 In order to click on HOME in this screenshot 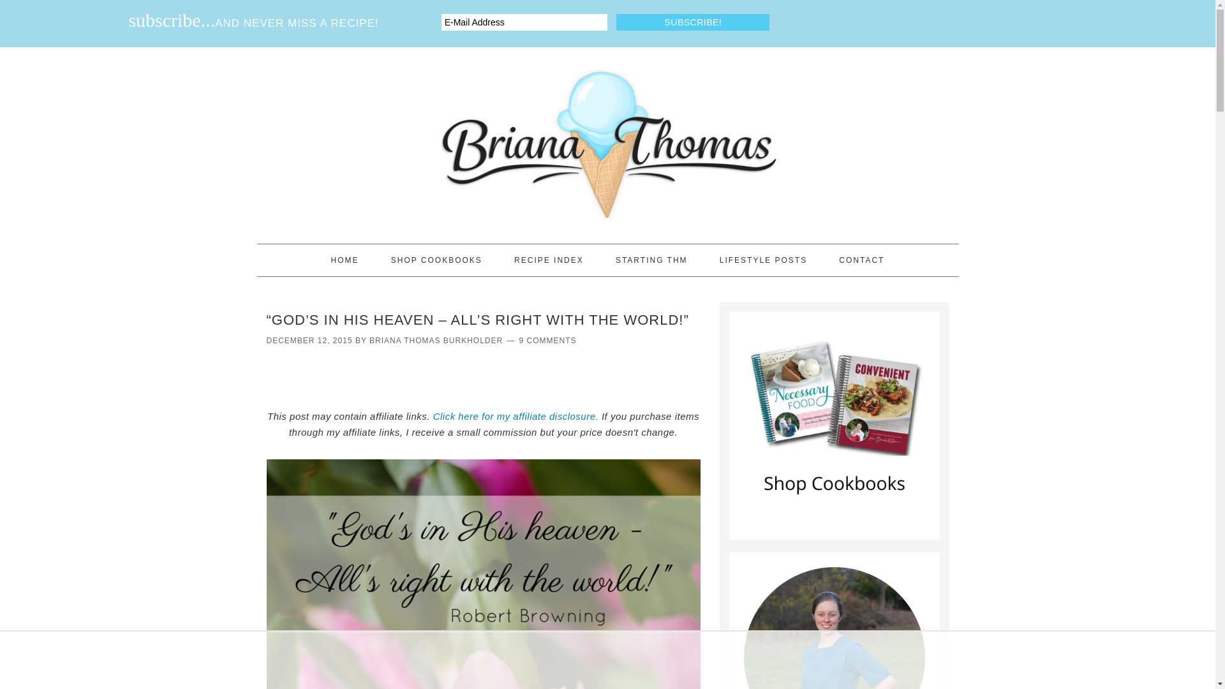, I will do `click(345, 260)`.